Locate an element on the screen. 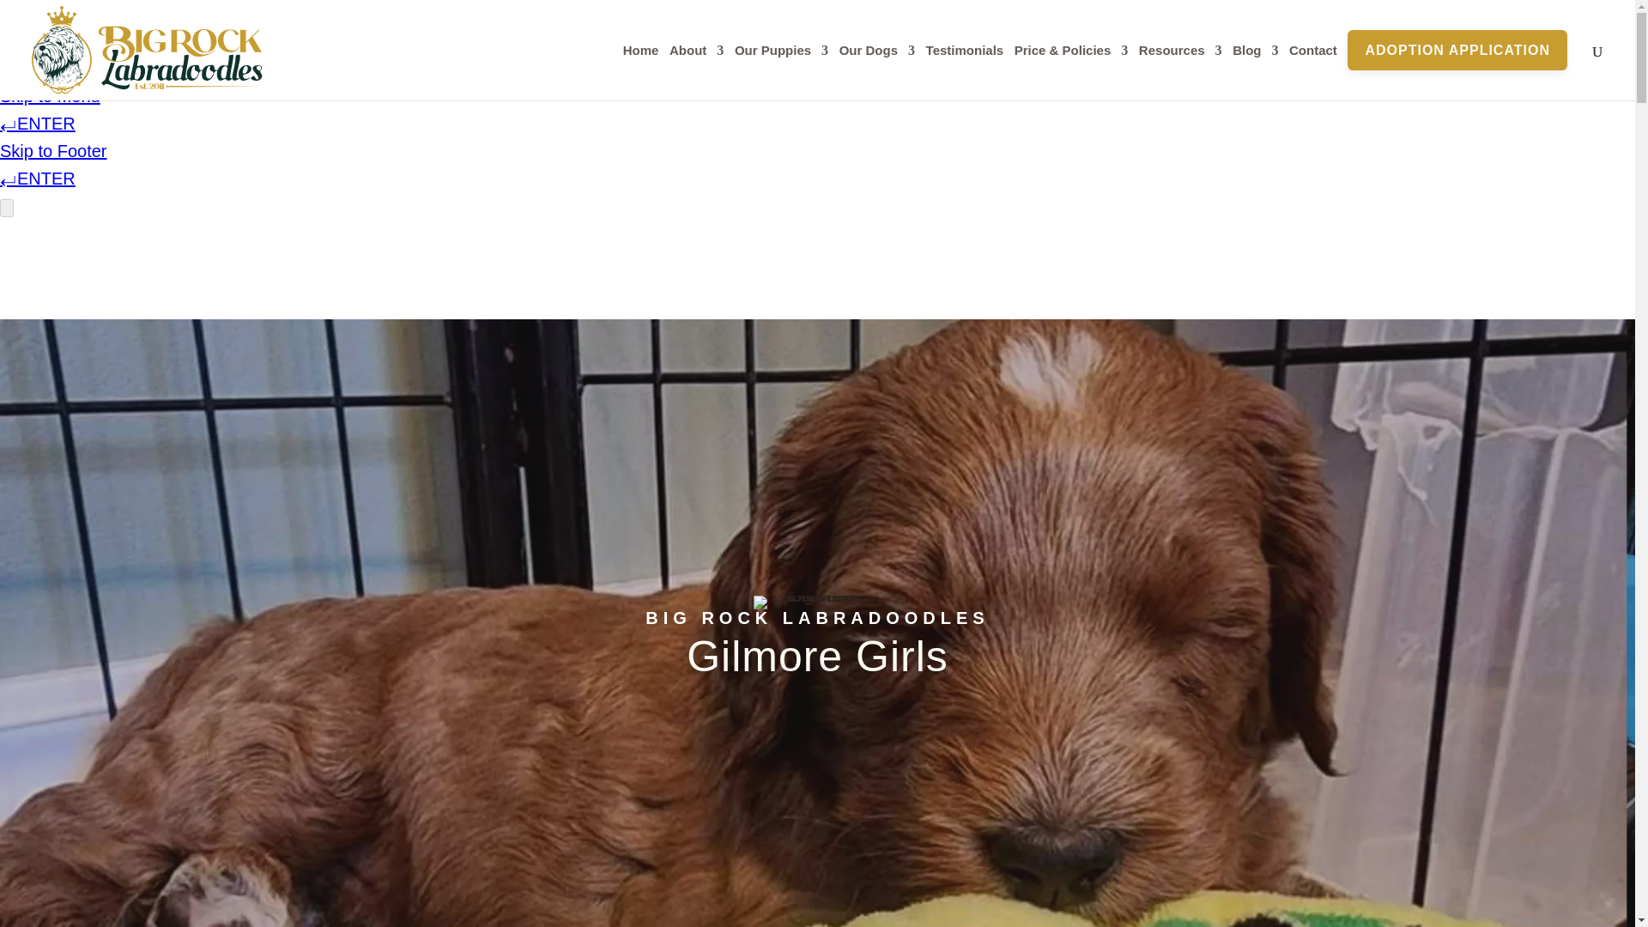 This screenshot has height=927, width=1648. Big Rock Labradoodles is located at coordinates (817, 603).